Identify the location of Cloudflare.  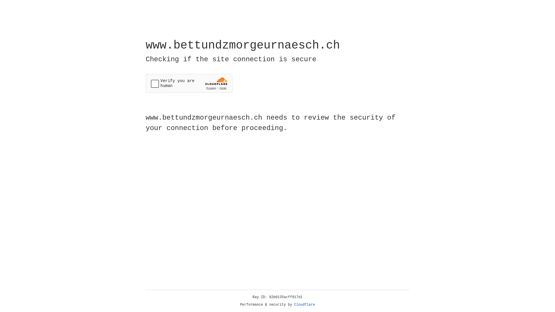
(305, 305).